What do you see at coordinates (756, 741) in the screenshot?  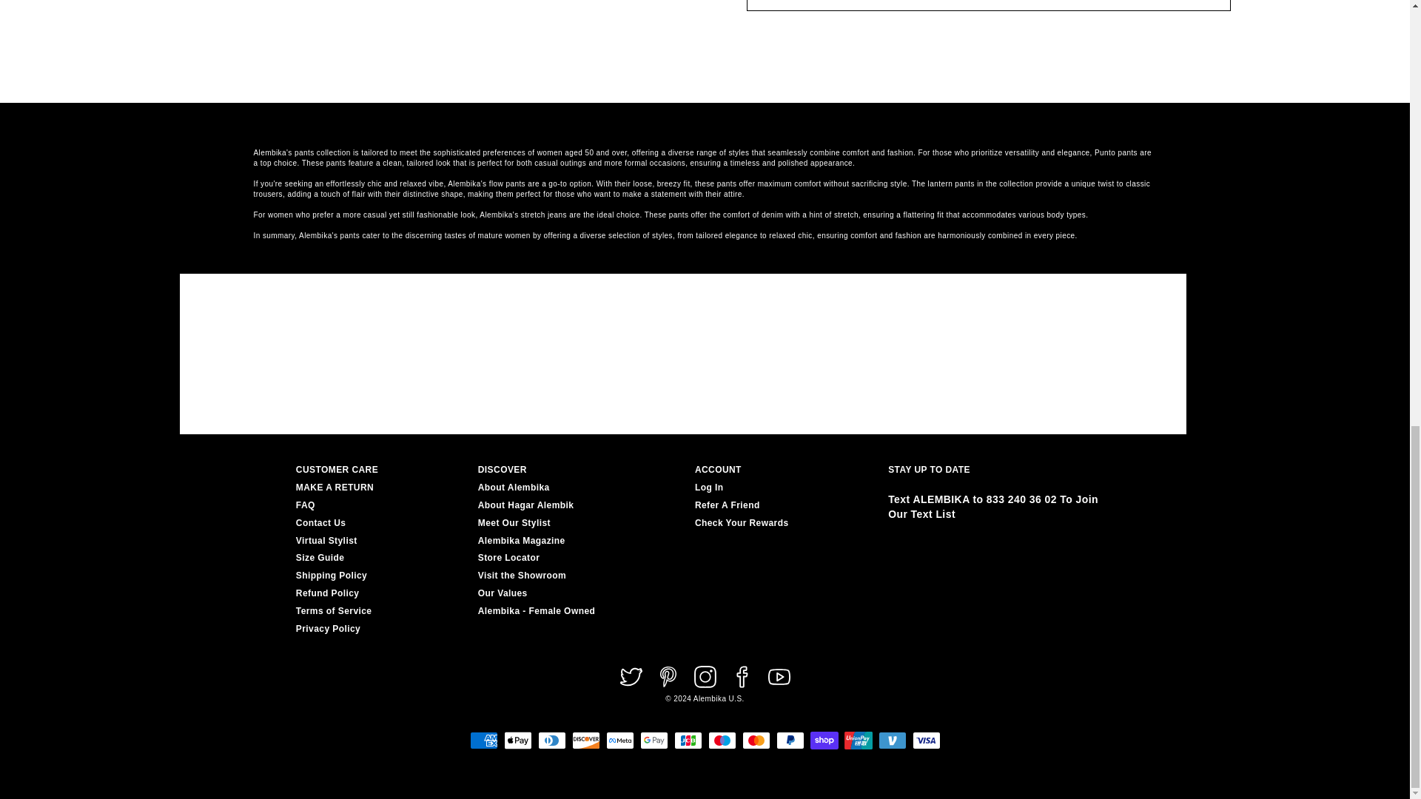 I see `Mastercard` at bounding box center [756, 741].